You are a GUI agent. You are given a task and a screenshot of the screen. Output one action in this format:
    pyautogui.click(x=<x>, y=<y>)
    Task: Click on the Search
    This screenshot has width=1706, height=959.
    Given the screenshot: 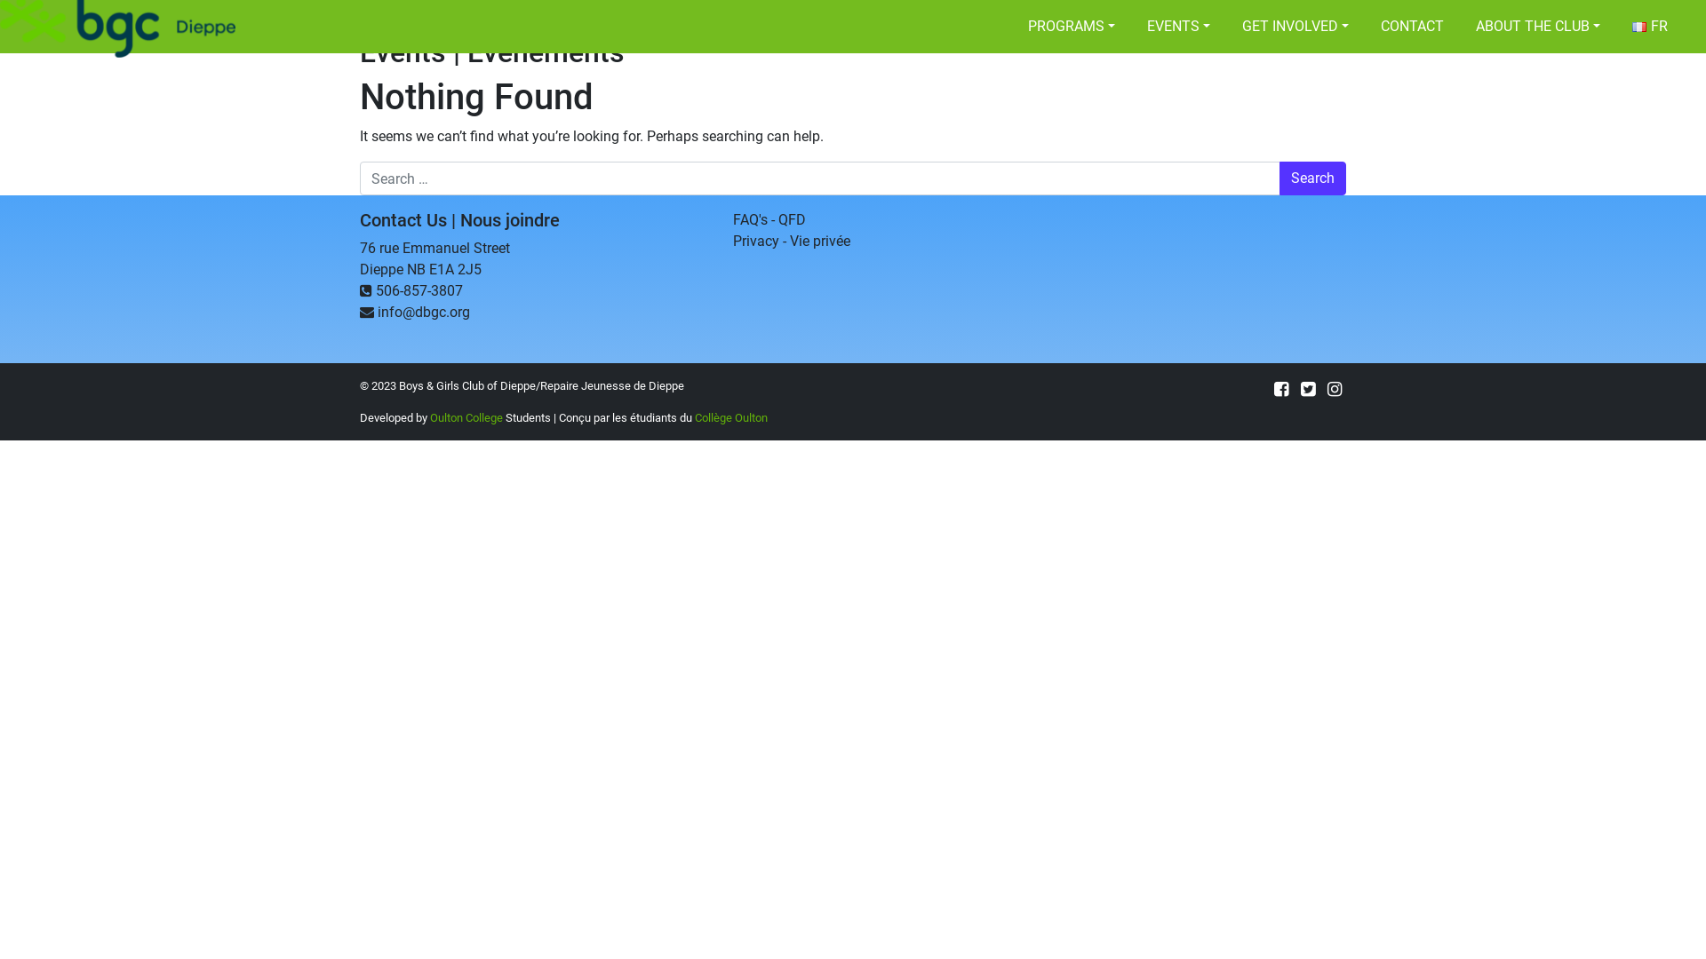 What is the action you would take?
    pyautogui.click(x=1313, y=178)
    